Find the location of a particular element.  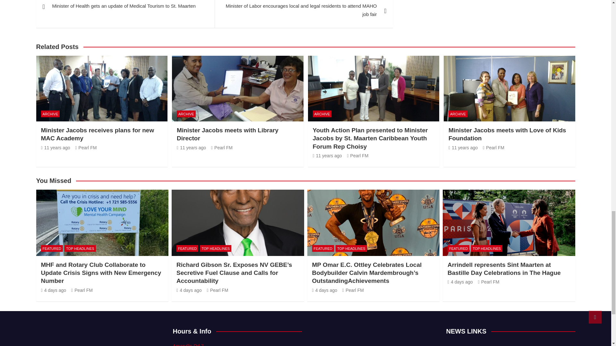

Minister Jacobs receives plans for new MAC Academy is located at coordinates (56, 147).